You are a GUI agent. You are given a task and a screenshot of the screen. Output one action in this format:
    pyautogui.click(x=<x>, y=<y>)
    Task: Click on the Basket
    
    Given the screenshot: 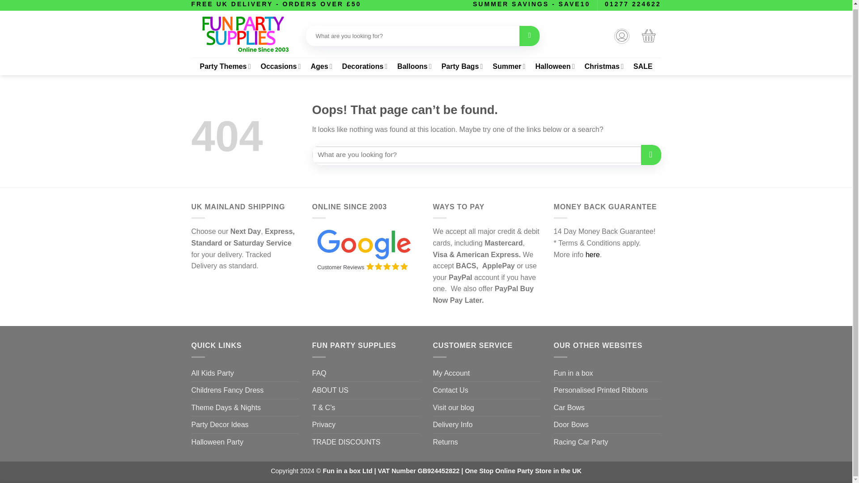 What is the action you would take?
    pyautogui.click(x=648, y=36)
    